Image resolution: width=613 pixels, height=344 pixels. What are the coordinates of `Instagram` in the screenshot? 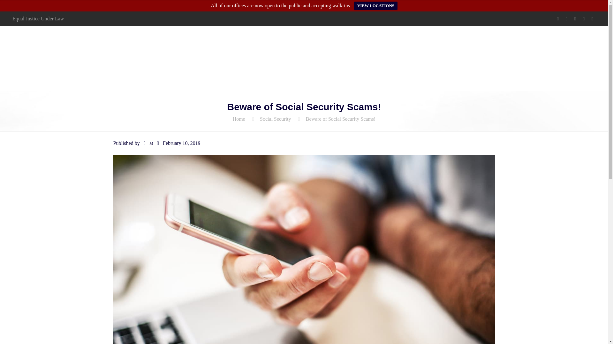 It's located at (593, 18).